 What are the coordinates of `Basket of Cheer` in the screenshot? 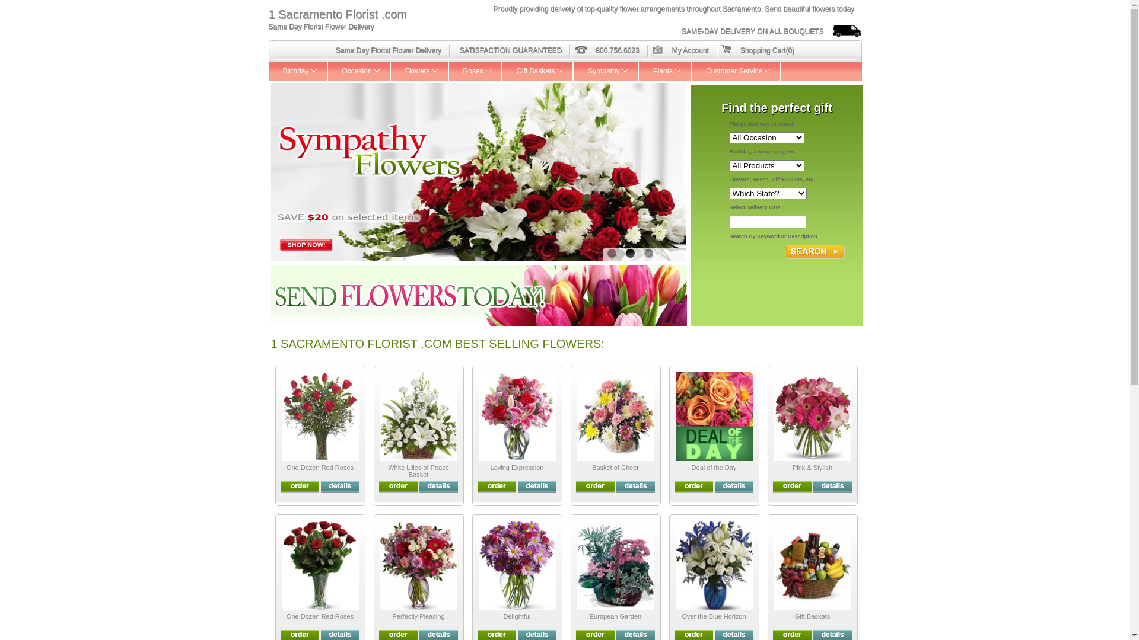 It's located at (616, 468).